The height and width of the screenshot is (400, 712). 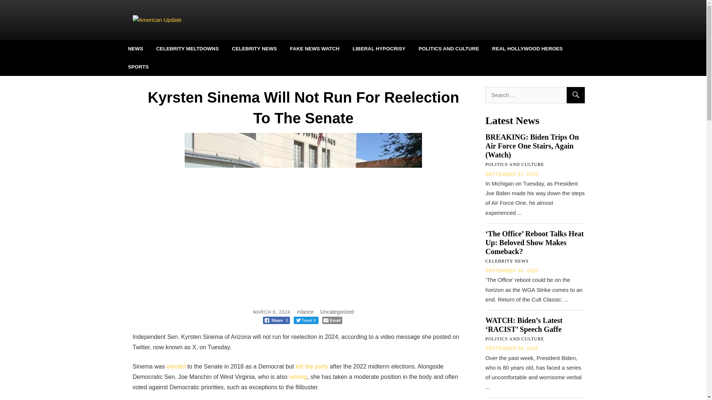 I want to click on Tweet 0, so click(x=306, y=320).